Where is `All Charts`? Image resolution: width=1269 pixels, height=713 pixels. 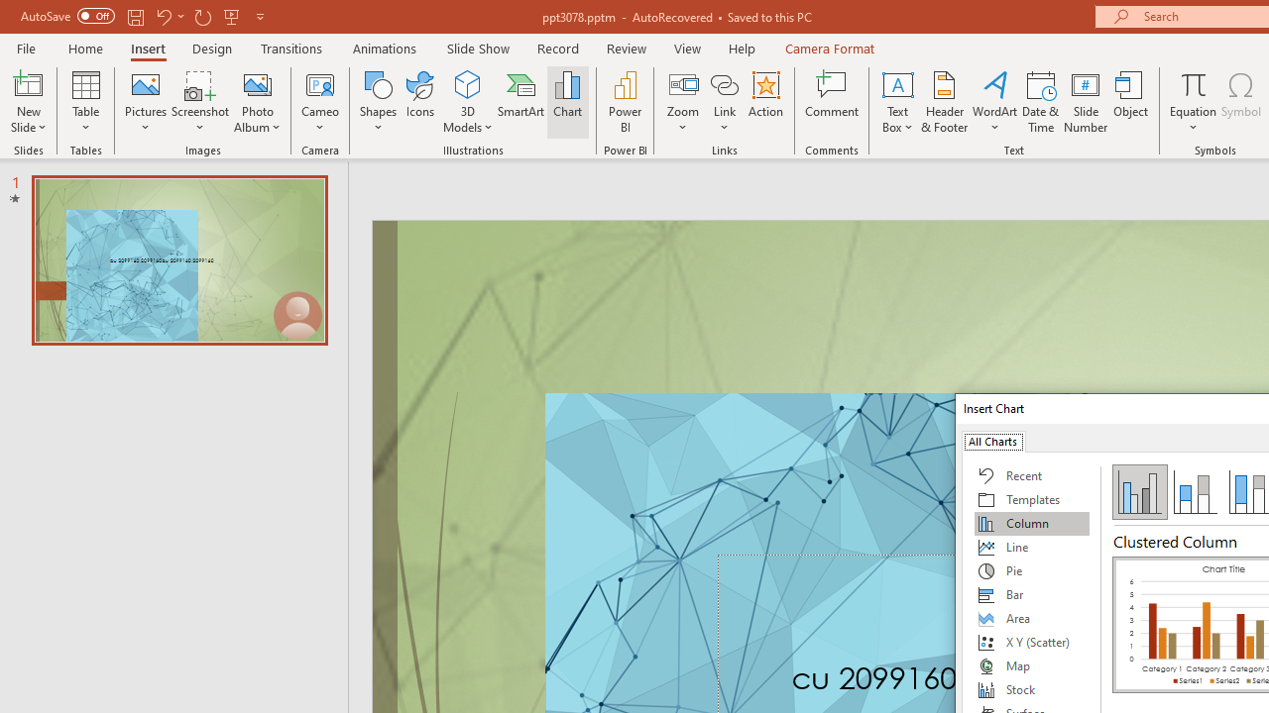 All Charts is located at coordinates (992, 440).